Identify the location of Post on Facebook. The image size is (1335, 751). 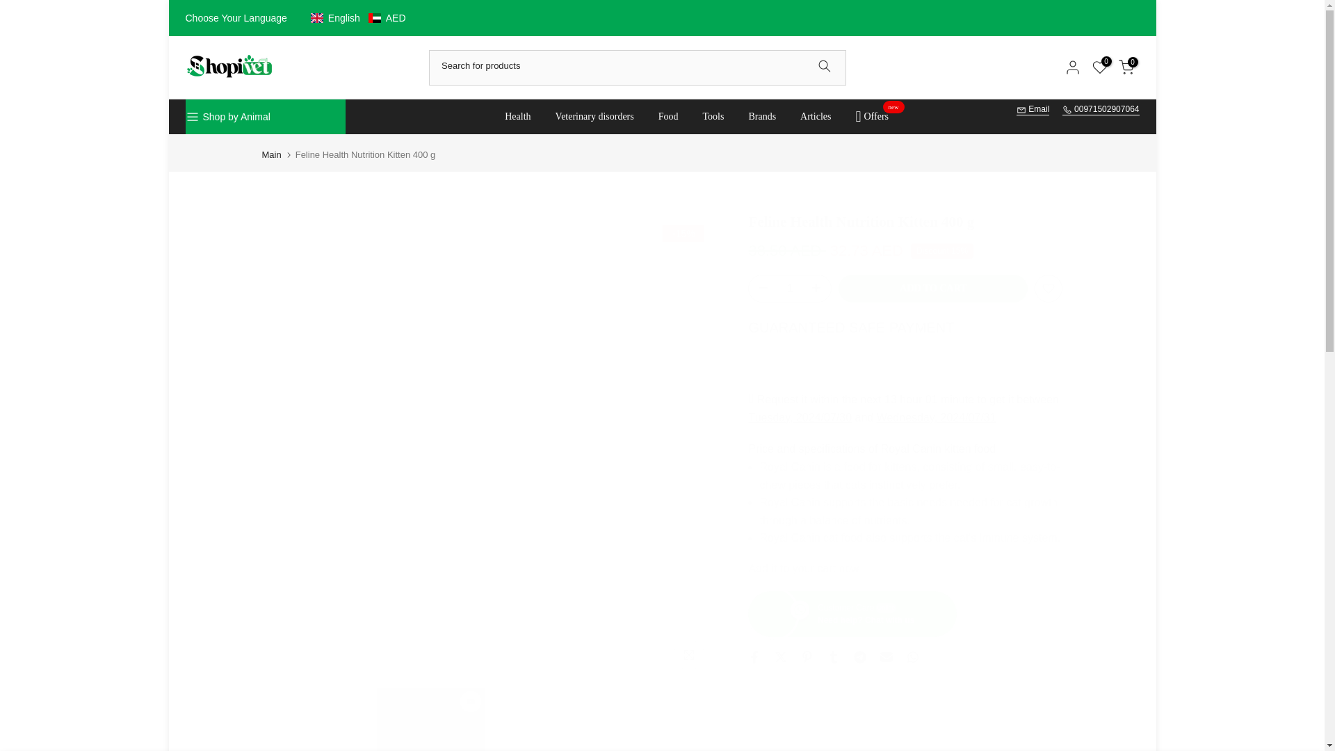
(754, 656).